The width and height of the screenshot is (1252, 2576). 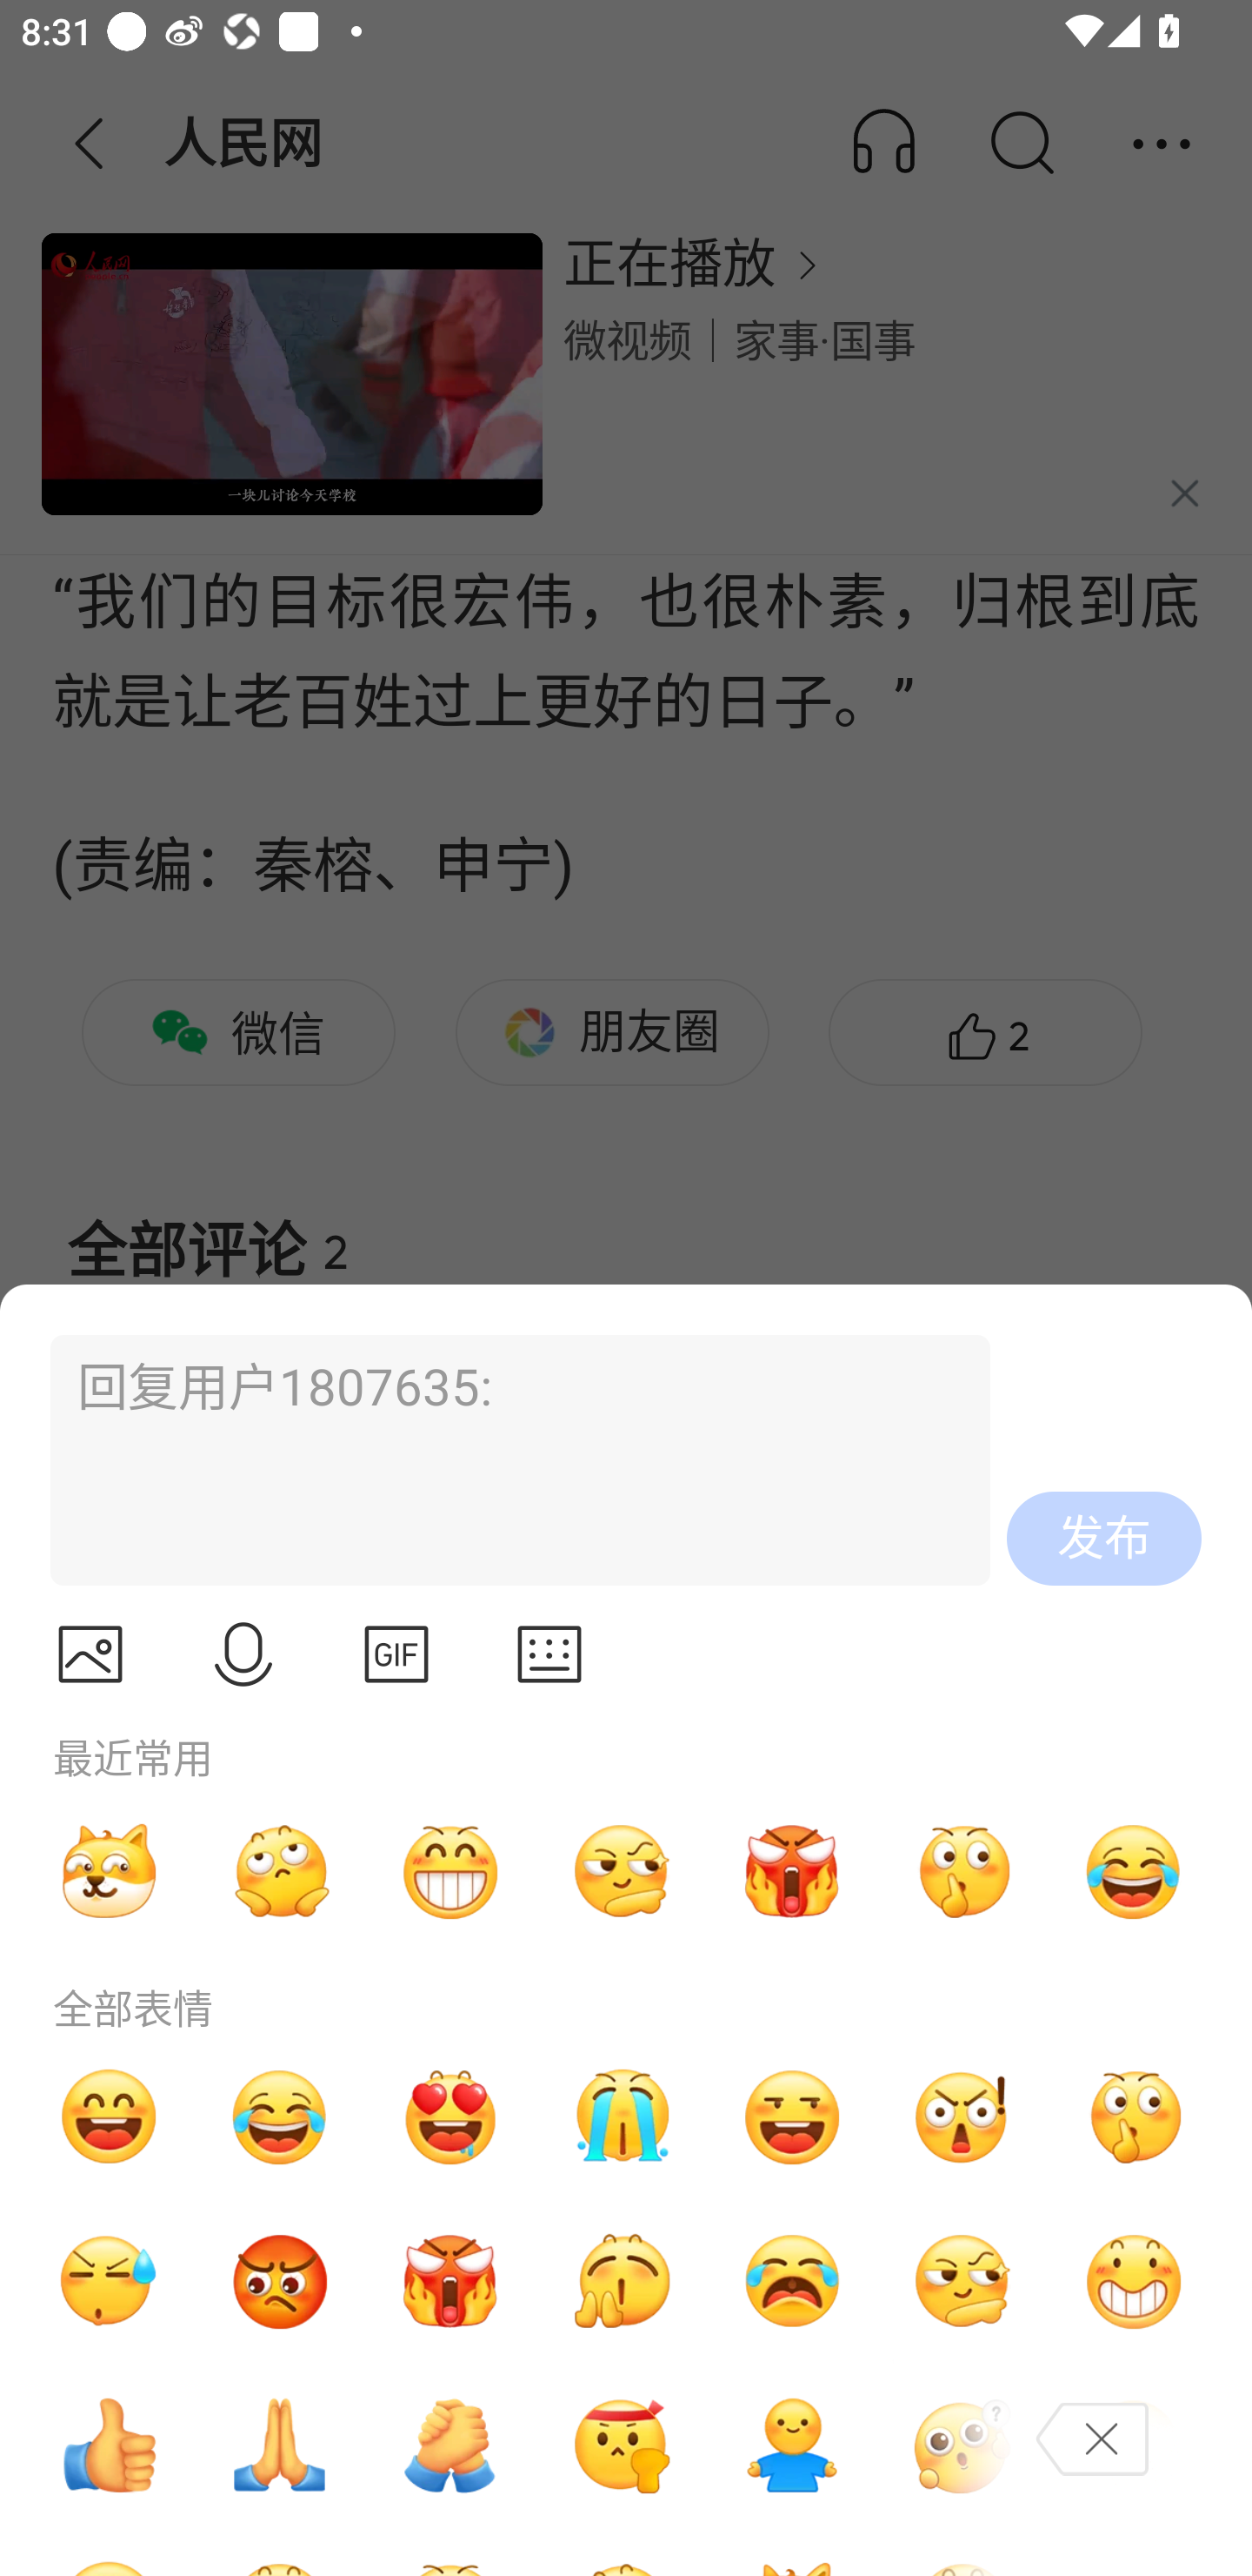 What do you see at coordinates (1104, 1539) in the screenshot?
I see `发布` at bounding box center [1104, 1539].